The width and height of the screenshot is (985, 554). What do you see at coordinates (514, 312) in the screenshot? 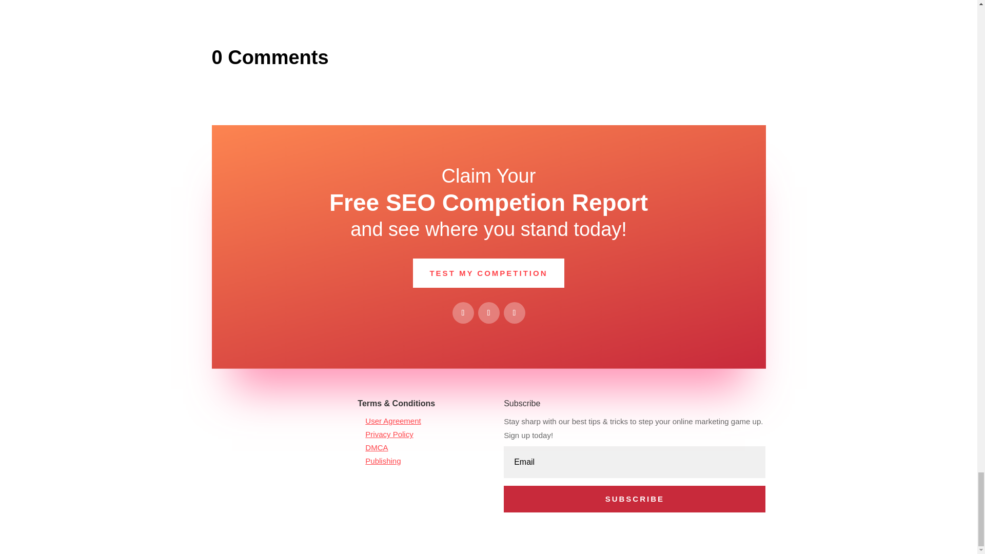
I see `Follow on Youtube` at bounding box center [514, 312].